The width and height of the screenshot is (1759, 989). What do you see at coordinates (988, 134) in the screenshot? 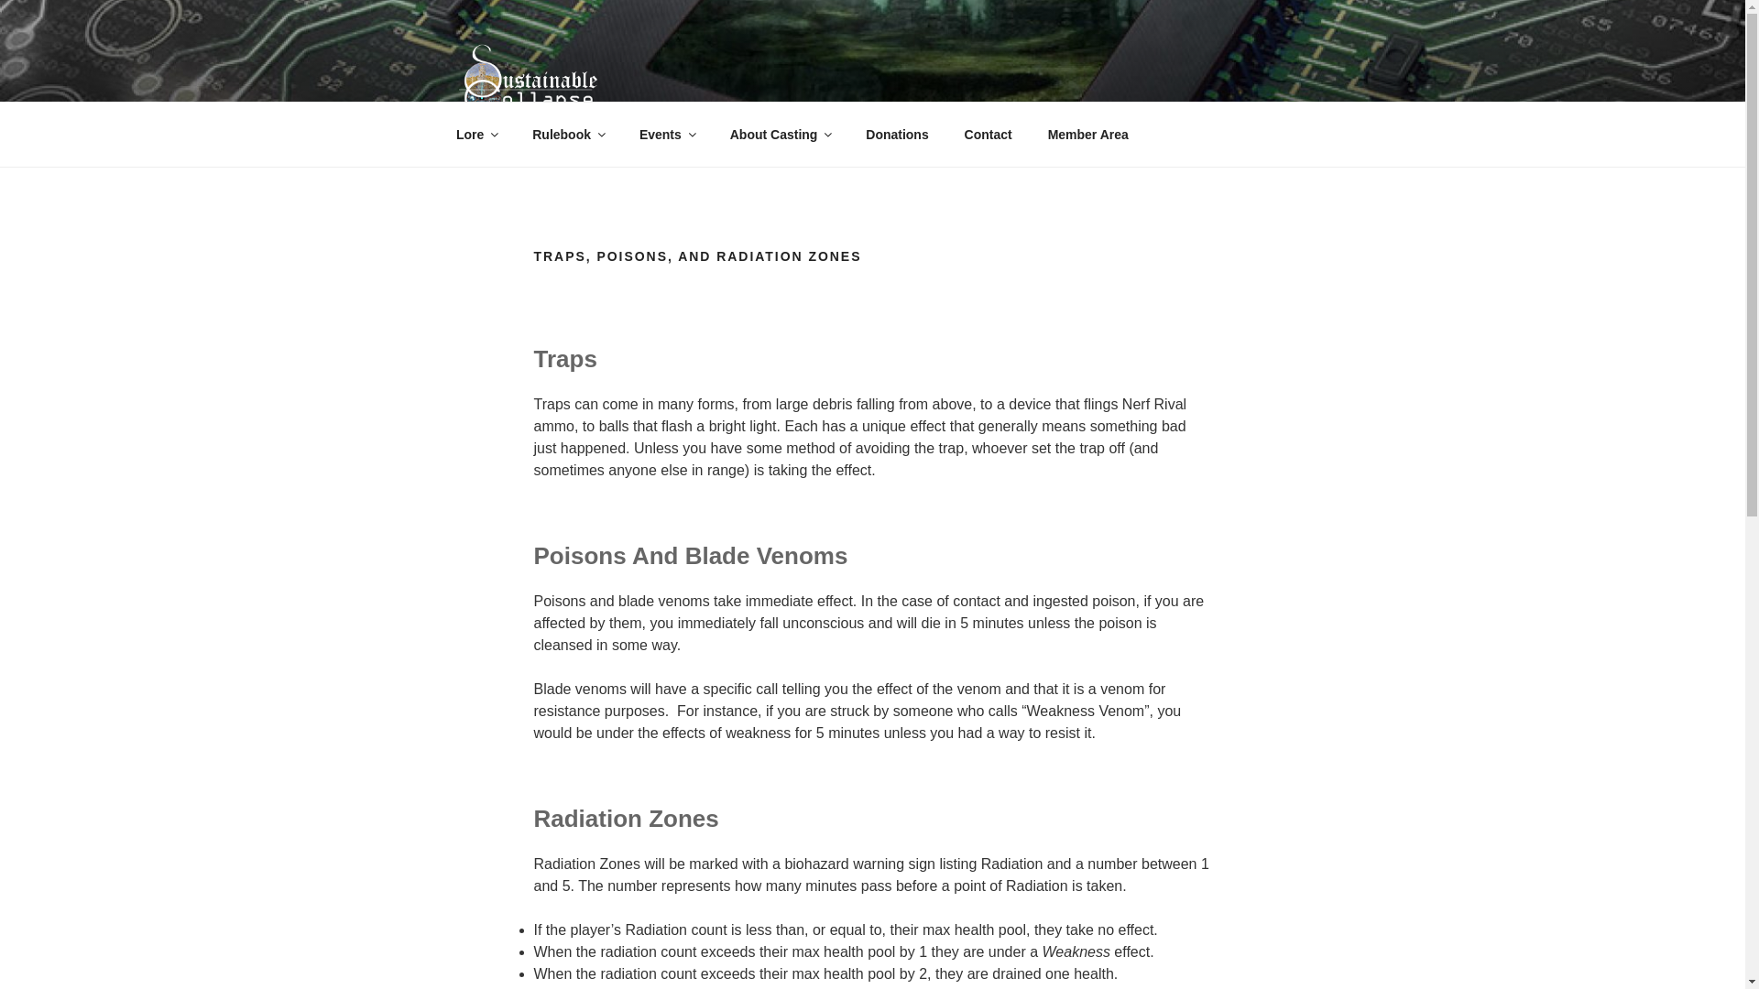
I see `Contact` at bounding box center [988, 134].